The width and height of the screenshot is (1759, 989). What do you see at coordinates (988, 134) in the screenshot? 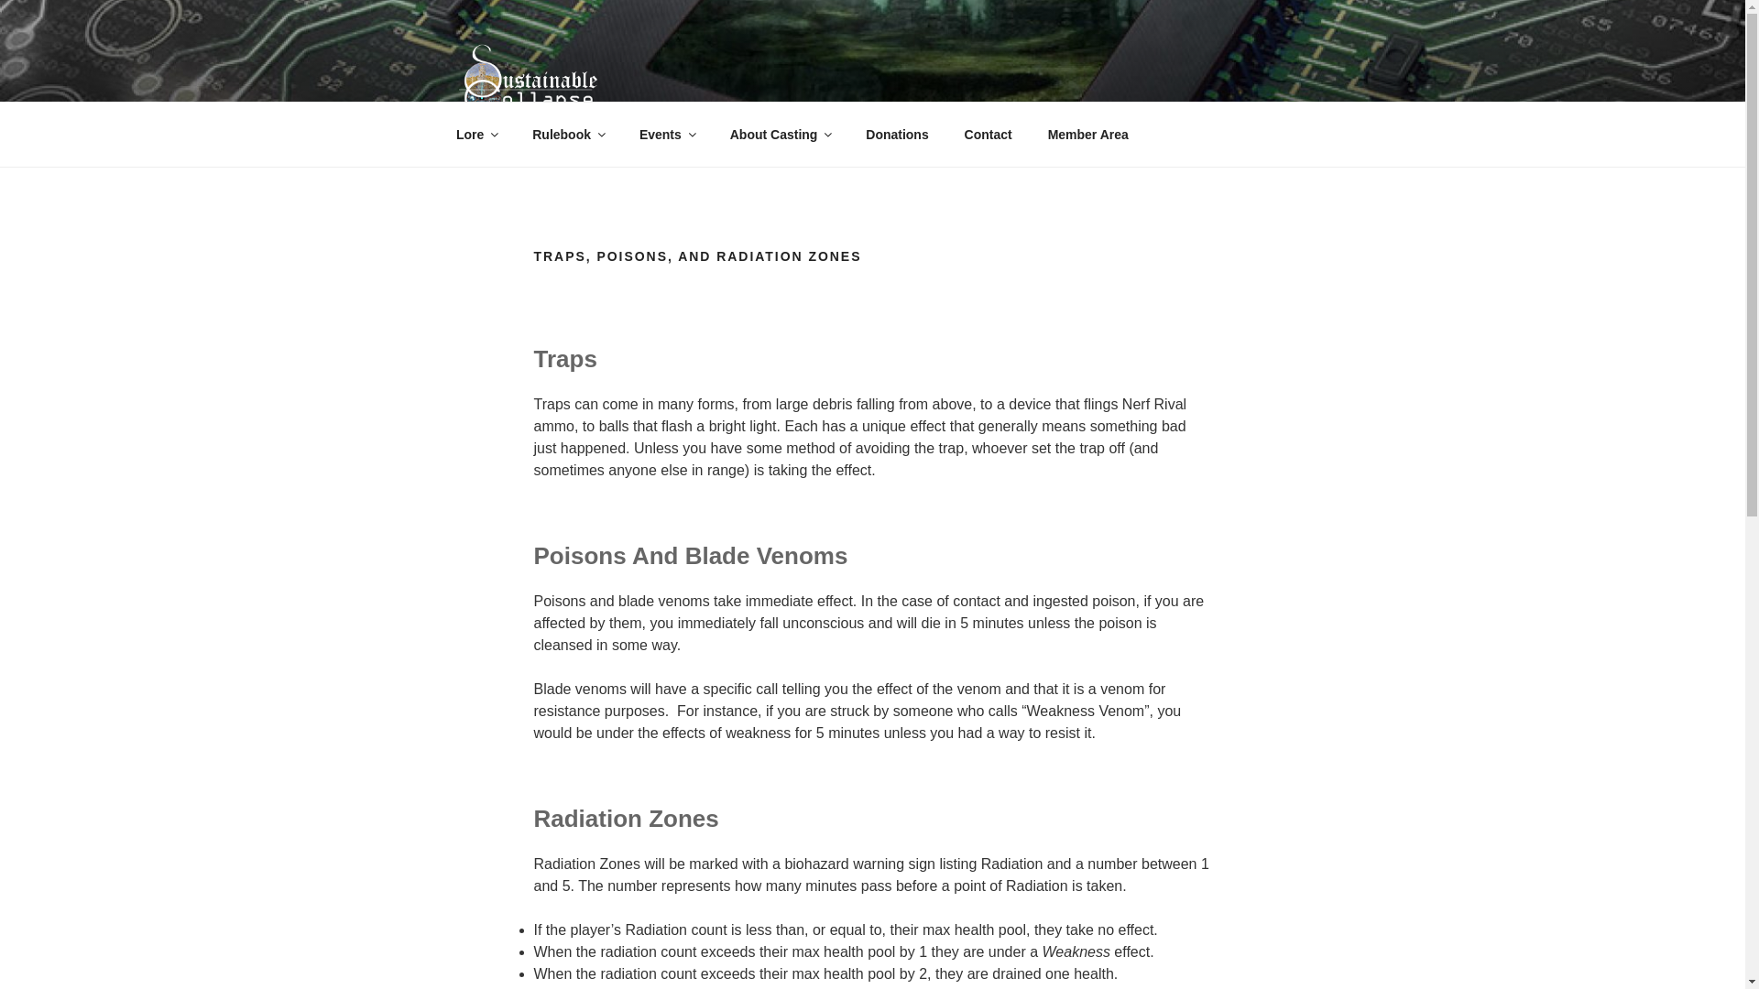
I see `Contact` at bounding box center [988, 134].